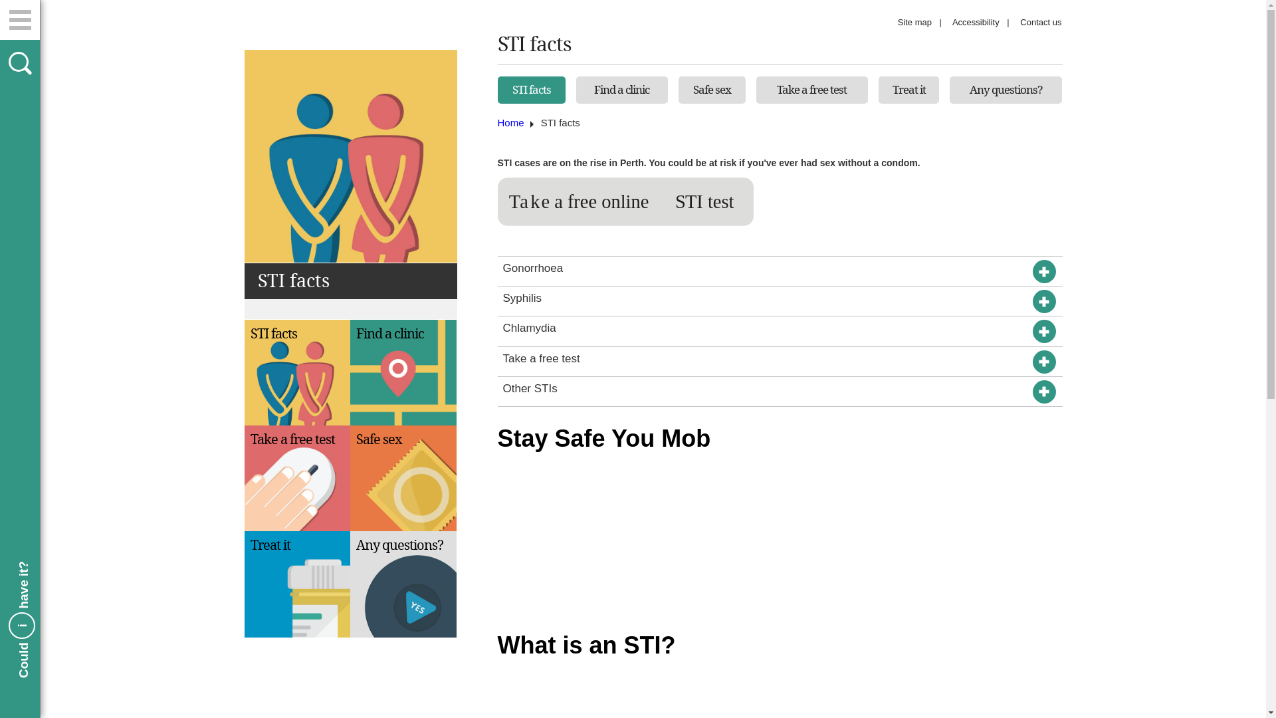 This screenshot has height=718, width=1276. I want to click on Safe sex, so click(403, 479).